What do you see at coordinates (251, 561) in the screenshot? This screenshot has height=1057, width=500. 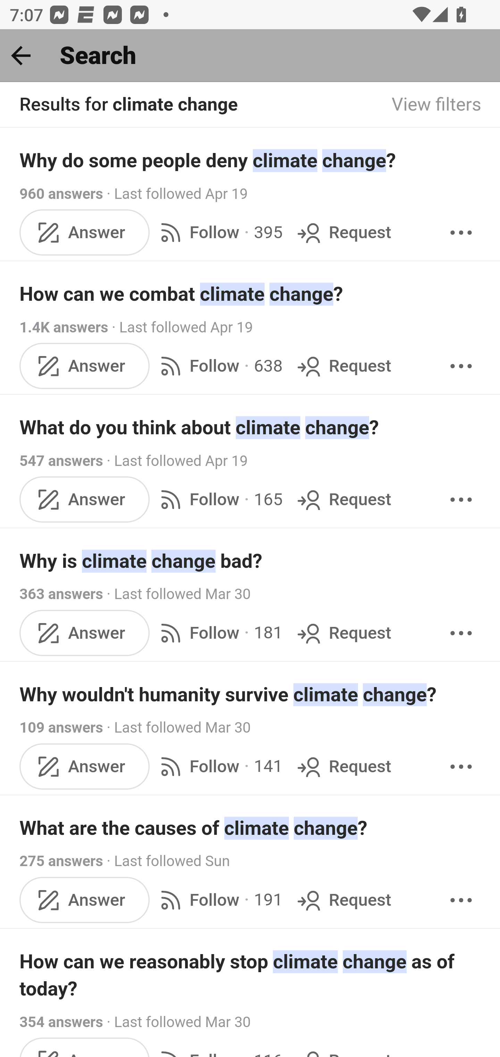 I see `Why is climate change bad?` at bounding box center [251, 561].